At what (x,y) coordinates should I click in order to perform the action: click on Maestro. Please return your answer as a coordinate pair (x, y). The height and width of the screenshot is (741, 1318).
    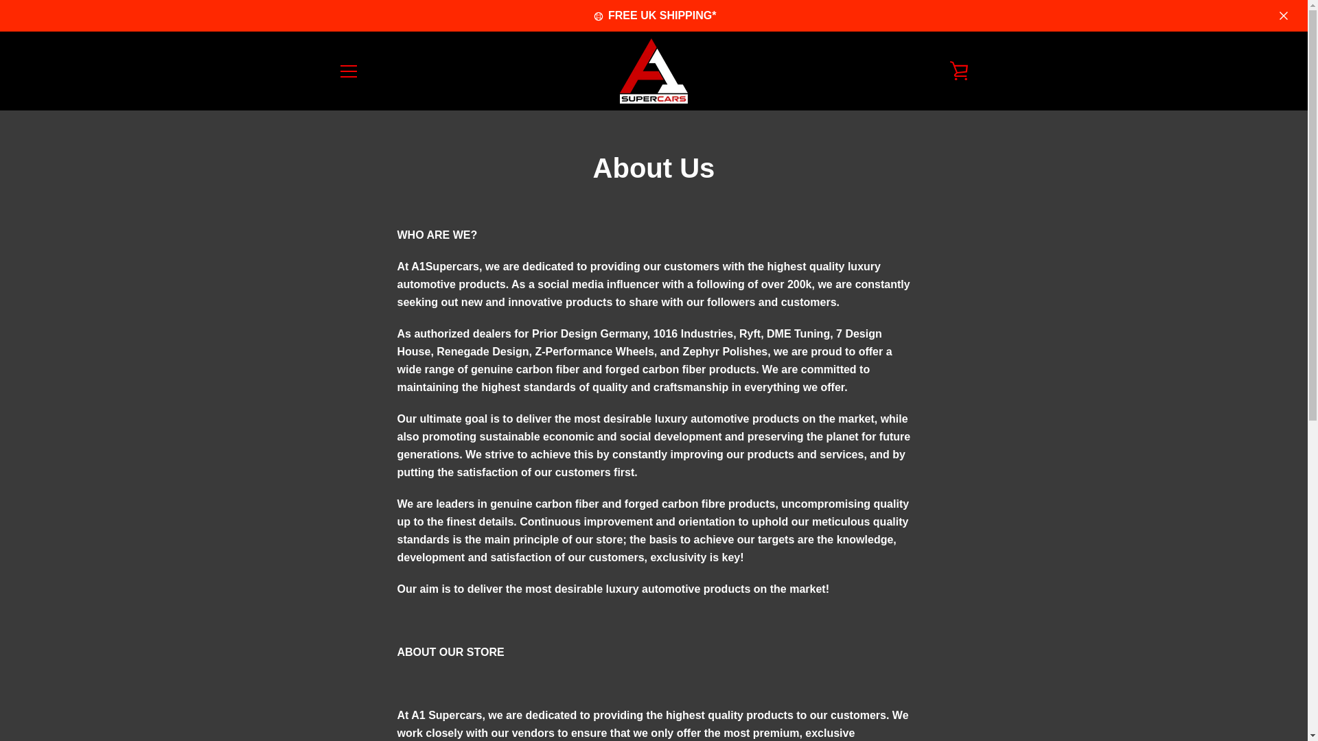
    Looking at the image, I should click on (957, 683).